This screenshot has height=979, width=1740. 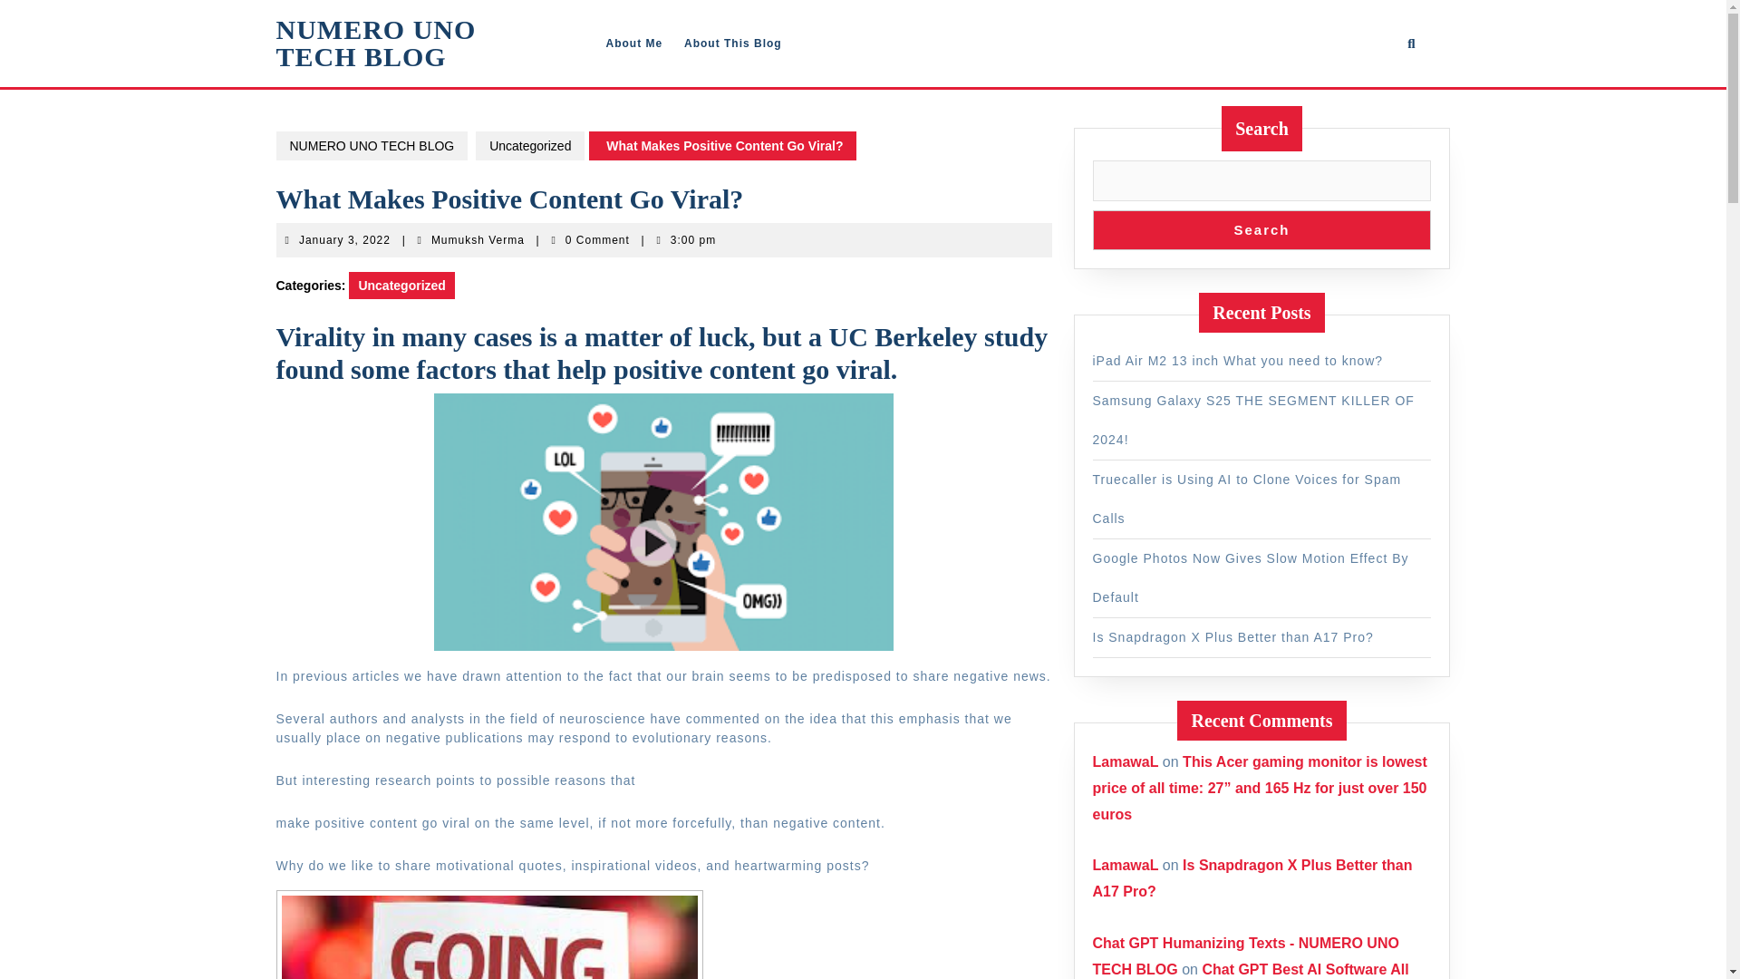 What do you see at coordinates (634, 44) in the screenshot?
I see `About This Blog` at bounding box center [634, 44].